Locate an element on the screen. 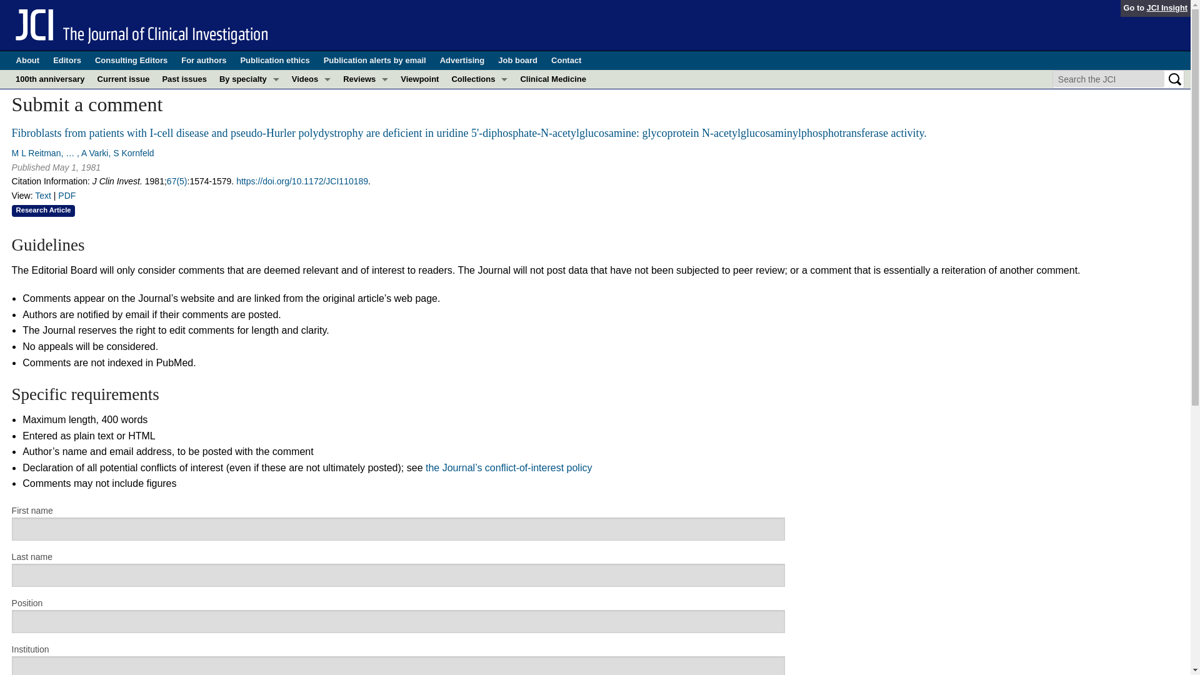 The image size is (1200, 675). Publication ethics is located at coordinates (275, 61).